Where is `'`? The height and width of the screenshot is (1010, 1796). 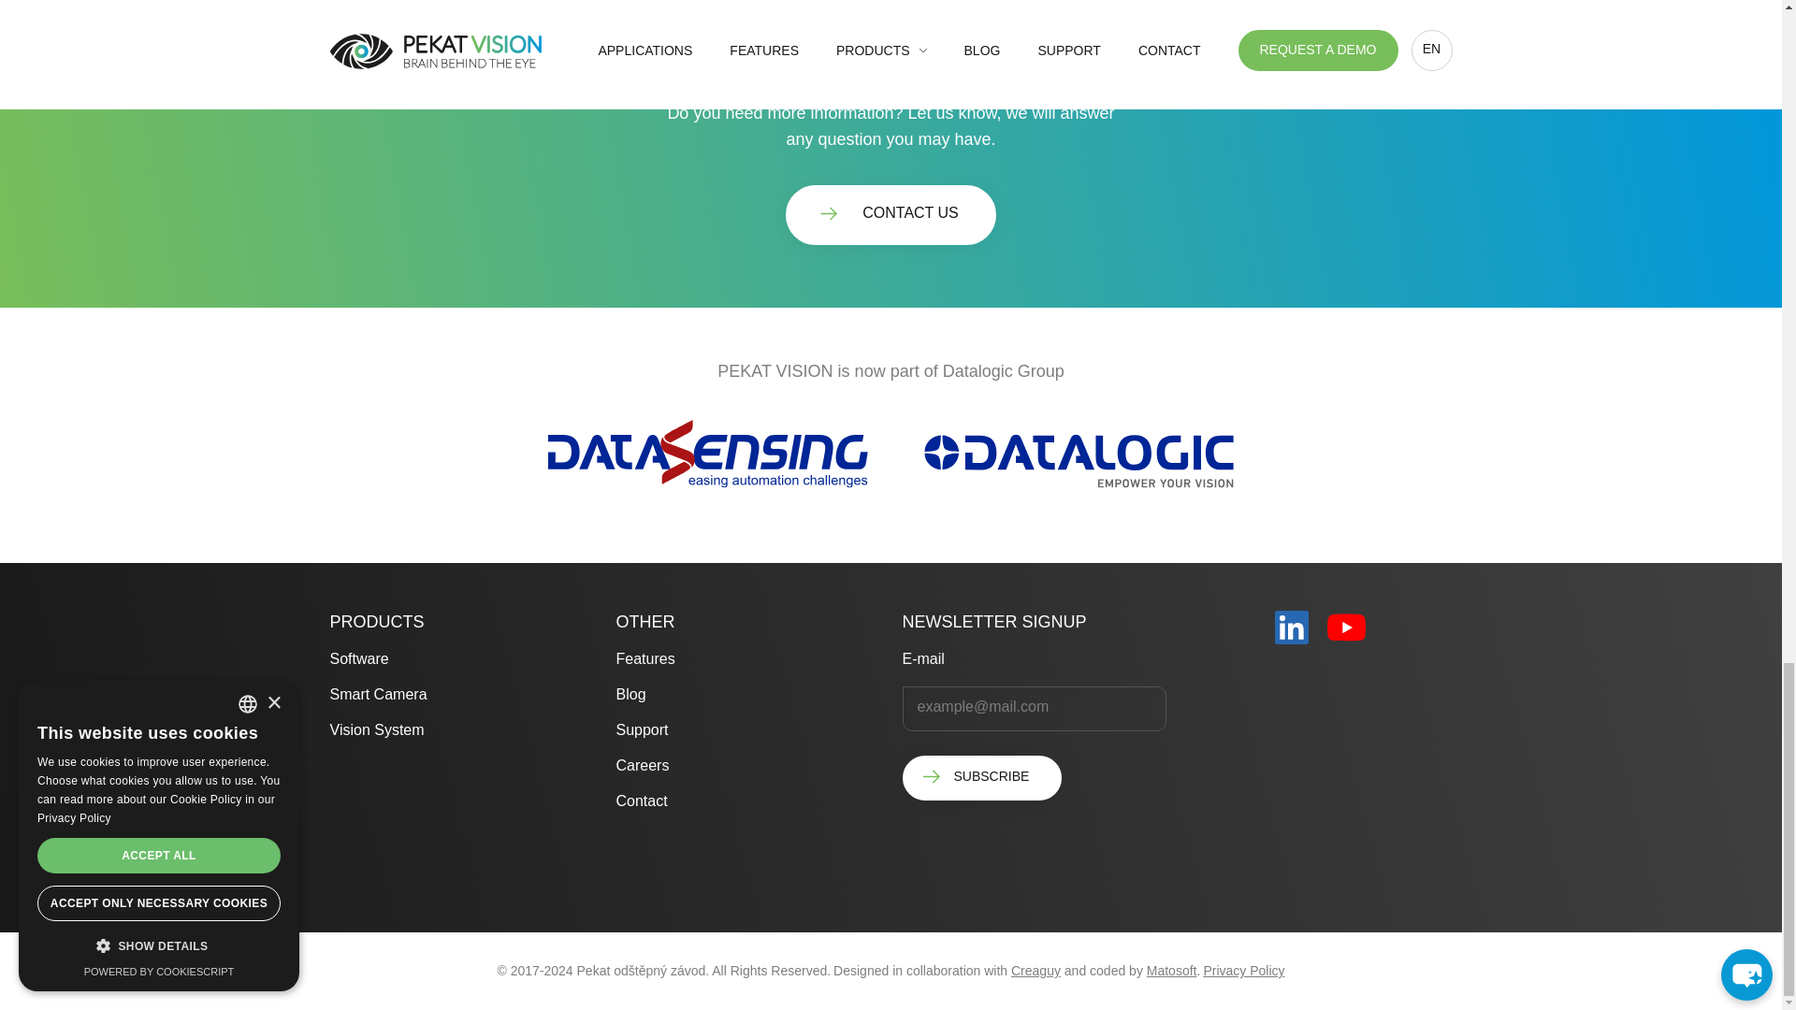 ' is located at coordinates (829, 213).